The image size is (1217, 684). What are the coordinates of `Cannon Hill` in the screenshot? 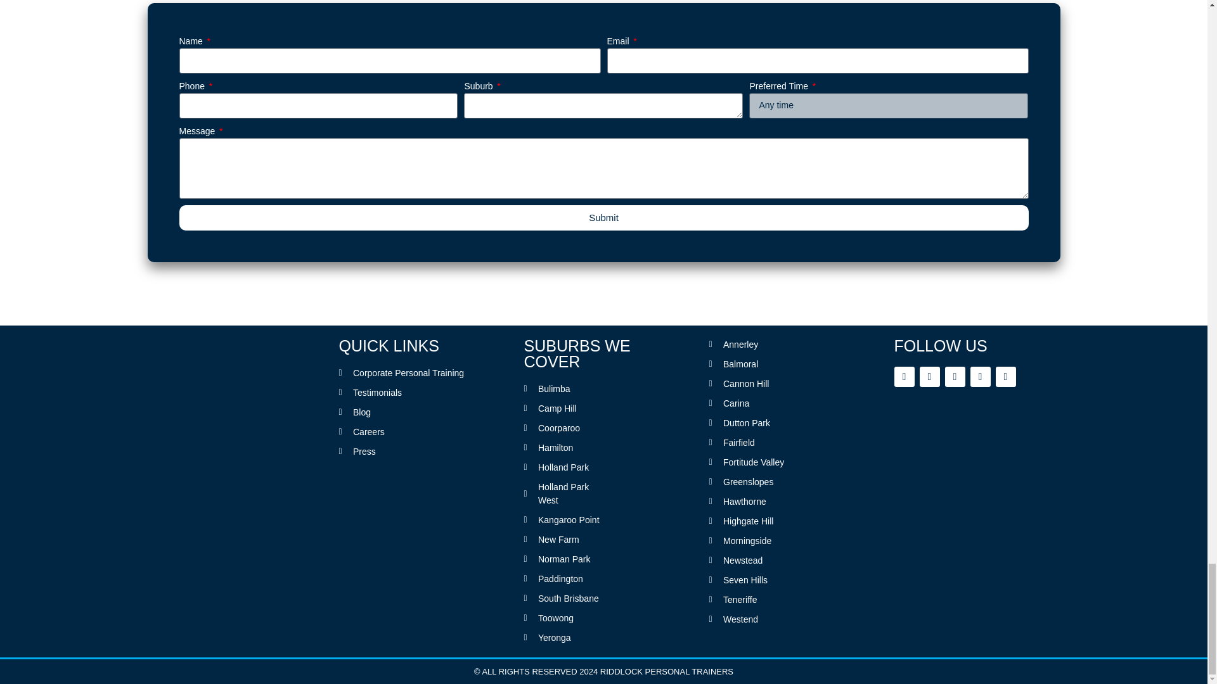 It's located at (764, 384).